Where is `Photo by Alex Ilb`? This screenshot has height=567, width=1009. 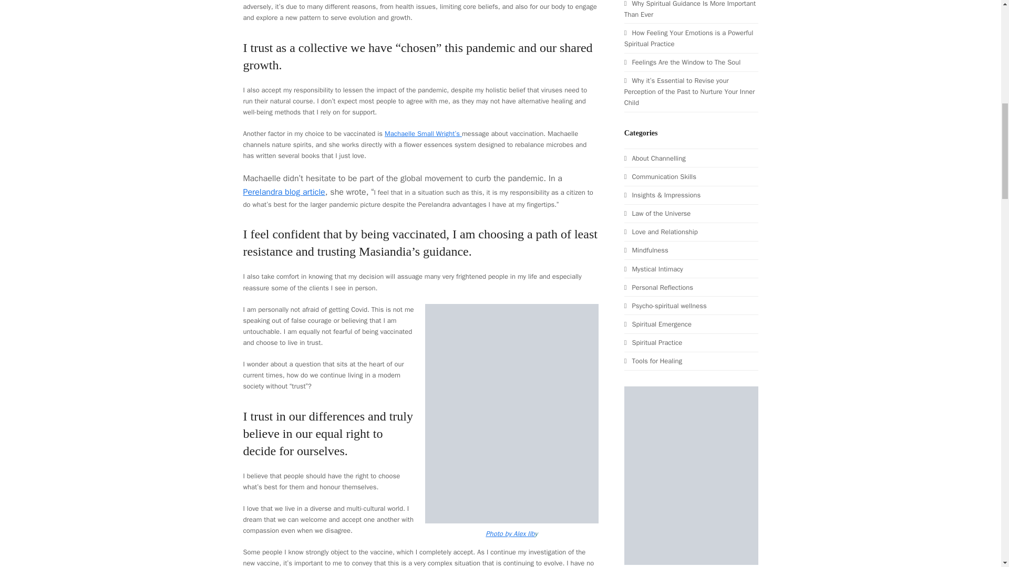 Photo by Alex Ilb is located at coordinates (510, 533).